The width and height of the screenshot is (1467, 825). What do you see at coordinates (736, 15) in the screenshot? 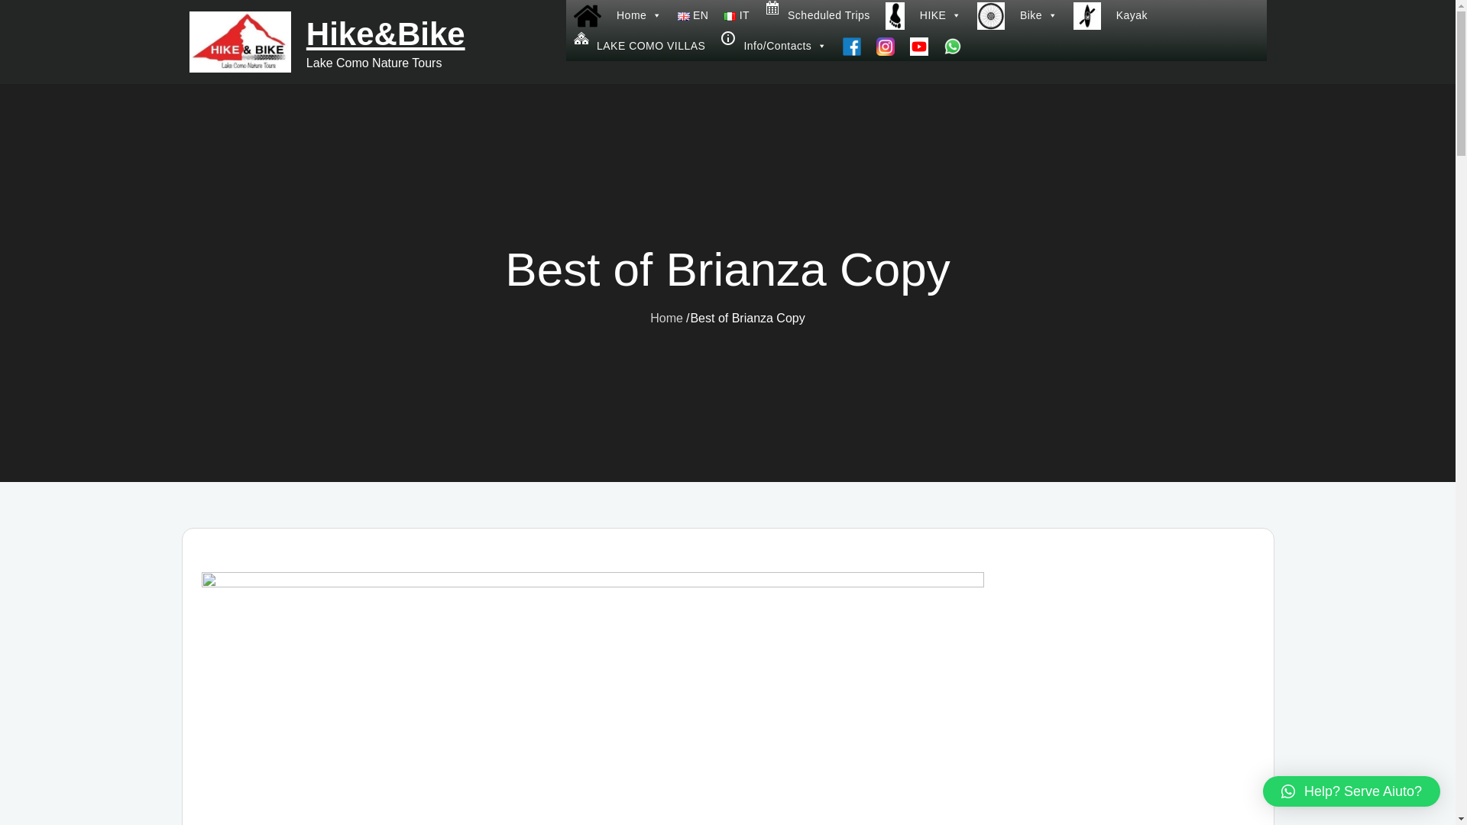
I see `IT` at bounding box center [736, 15].